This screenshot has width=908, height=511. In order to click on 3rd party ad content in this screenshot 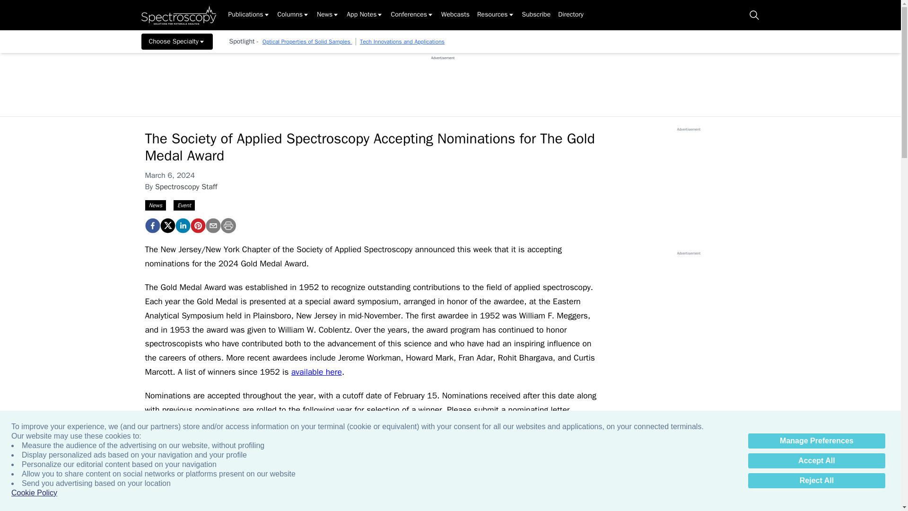, I will do `click(443, 82)`.